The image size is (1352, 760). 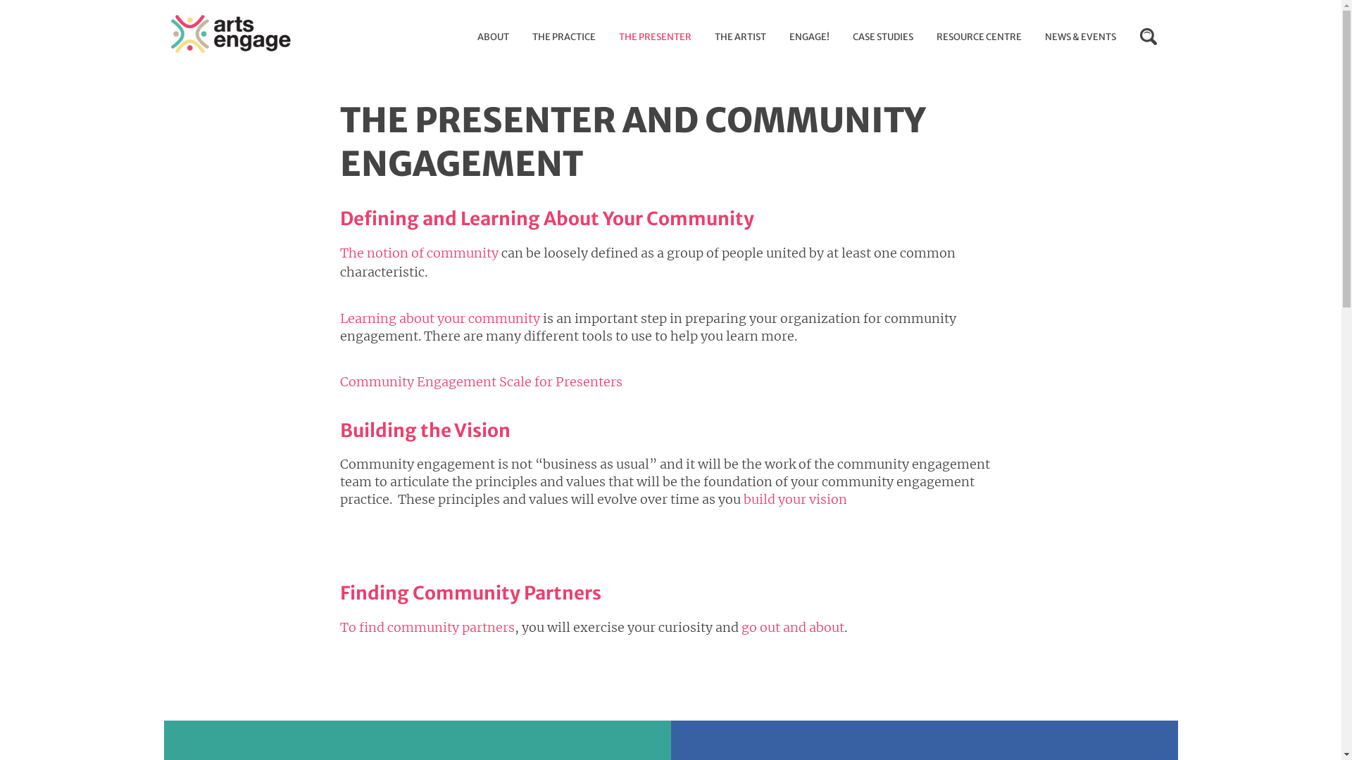 I want to click on RESOURCE CENTRE, so click(x=979, y=37).